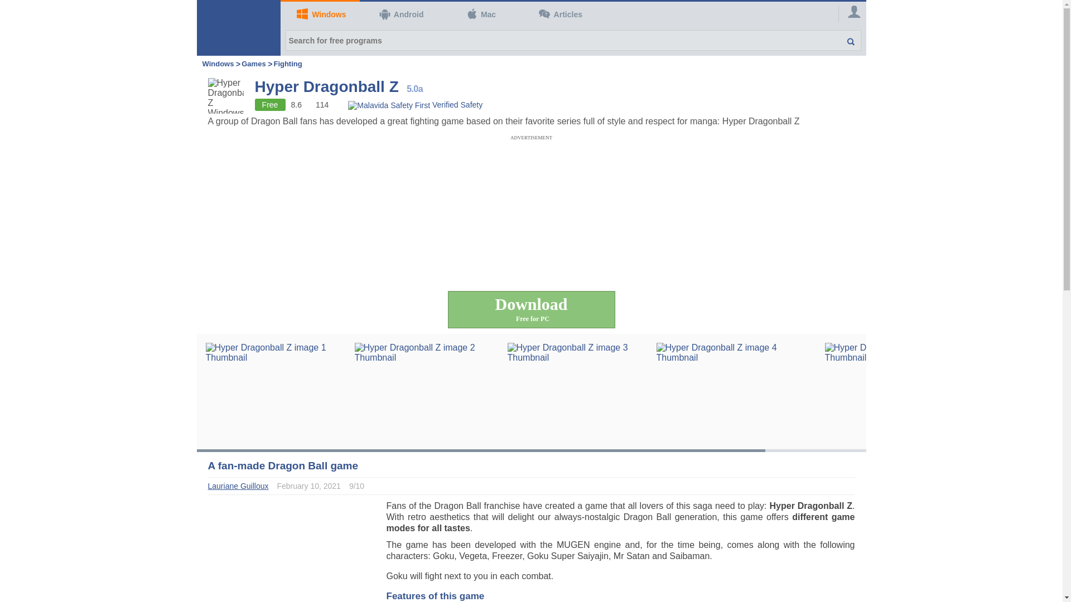  What do you see at coordinates (425, 391) in the screenshot?
I see `Hyper Dragonball Z image 2 ` at bounding box center [425, 391].